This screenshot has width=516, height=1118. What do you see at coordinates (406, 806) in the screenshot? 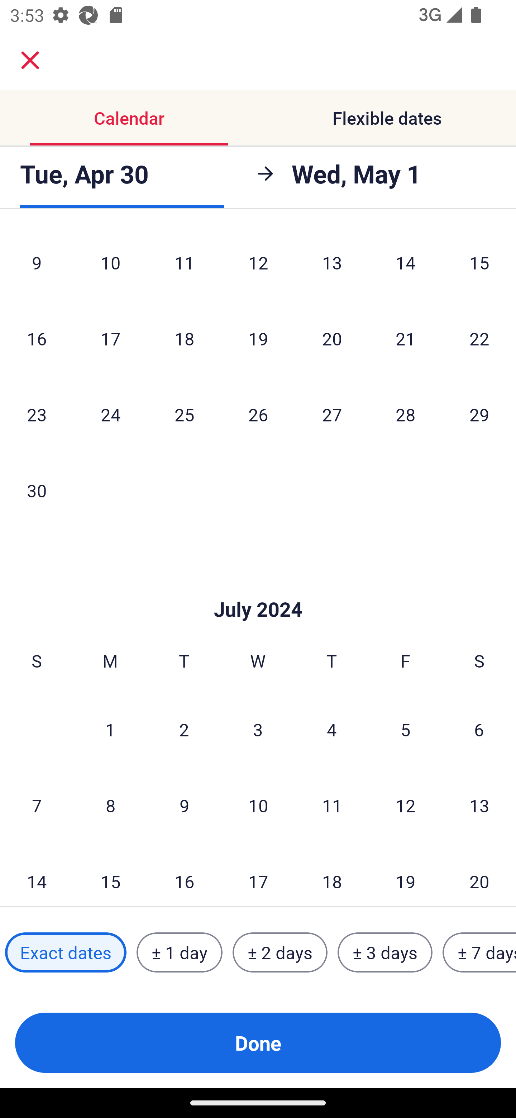
I see `12 Friday, July 12, 2024` at bounding box center [406, 806].